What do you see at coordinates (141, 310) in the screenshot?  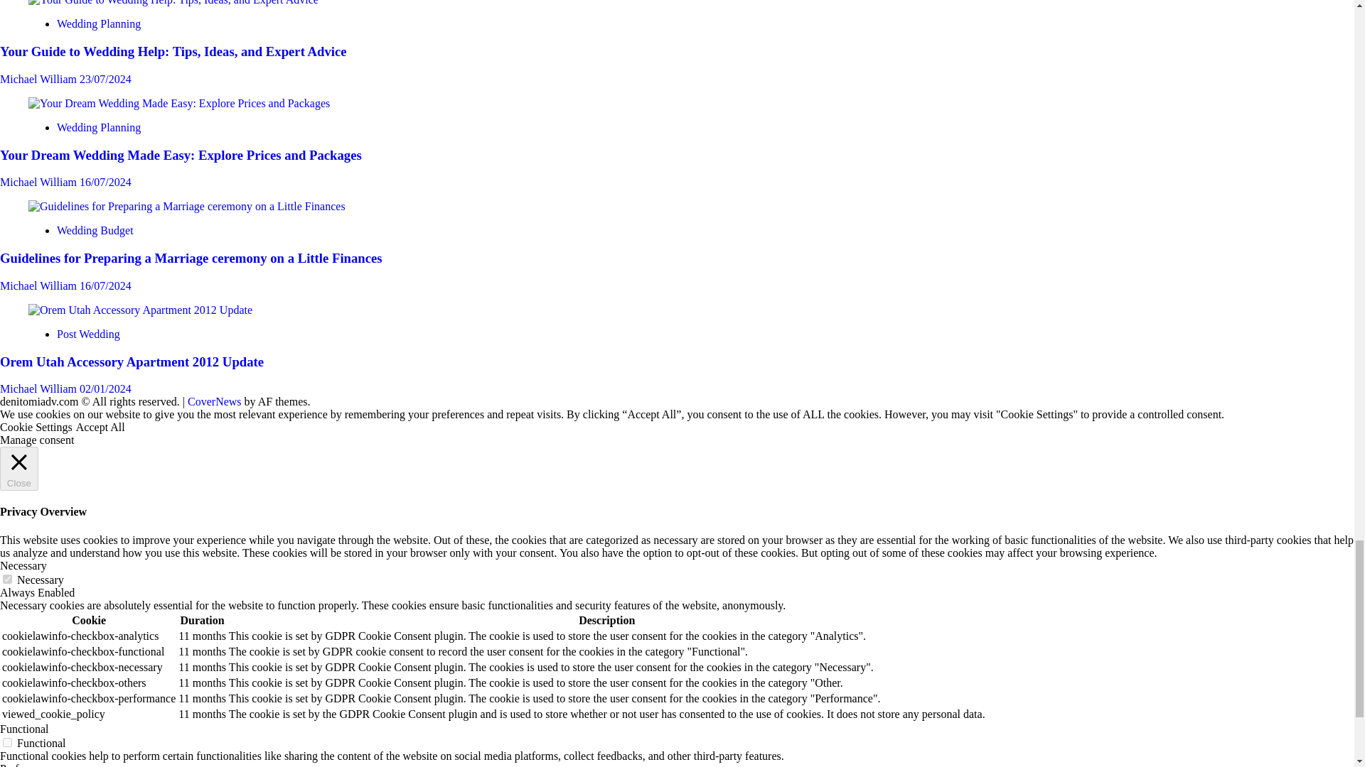 I see `Orem Utah Accessory Apartment 2012 Update` at bounding box center [141, 310].